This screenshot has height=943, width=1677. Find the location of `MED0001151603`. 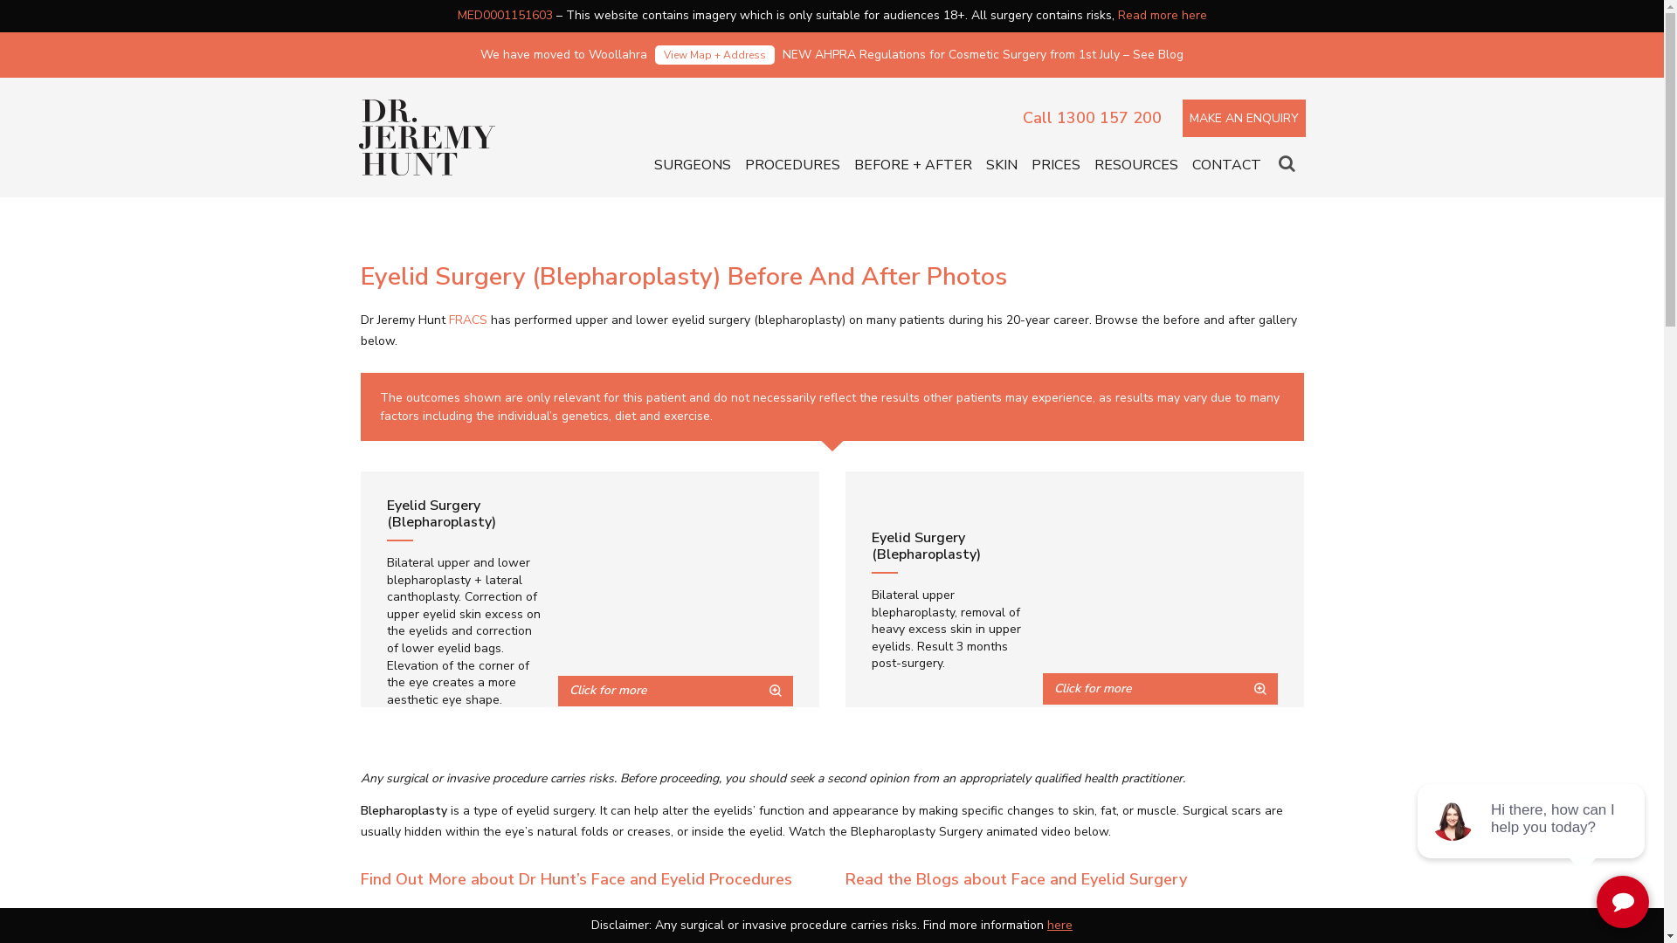

MED0001151603 is located at coordinates (505, 16).